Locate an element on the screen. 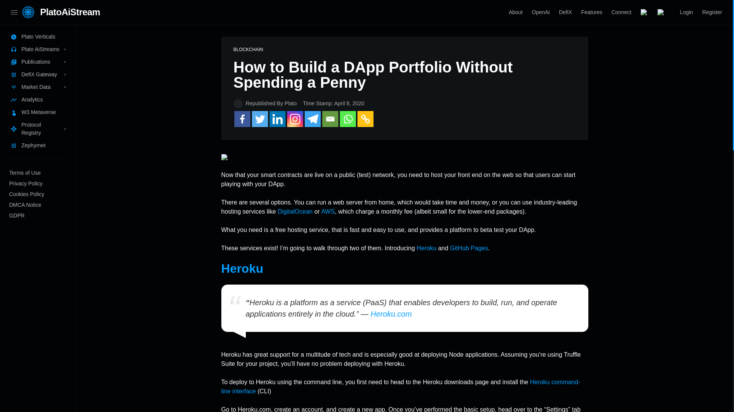 This screenshot has width=734, height=412. DefiX is located at coordinates (565, 12).